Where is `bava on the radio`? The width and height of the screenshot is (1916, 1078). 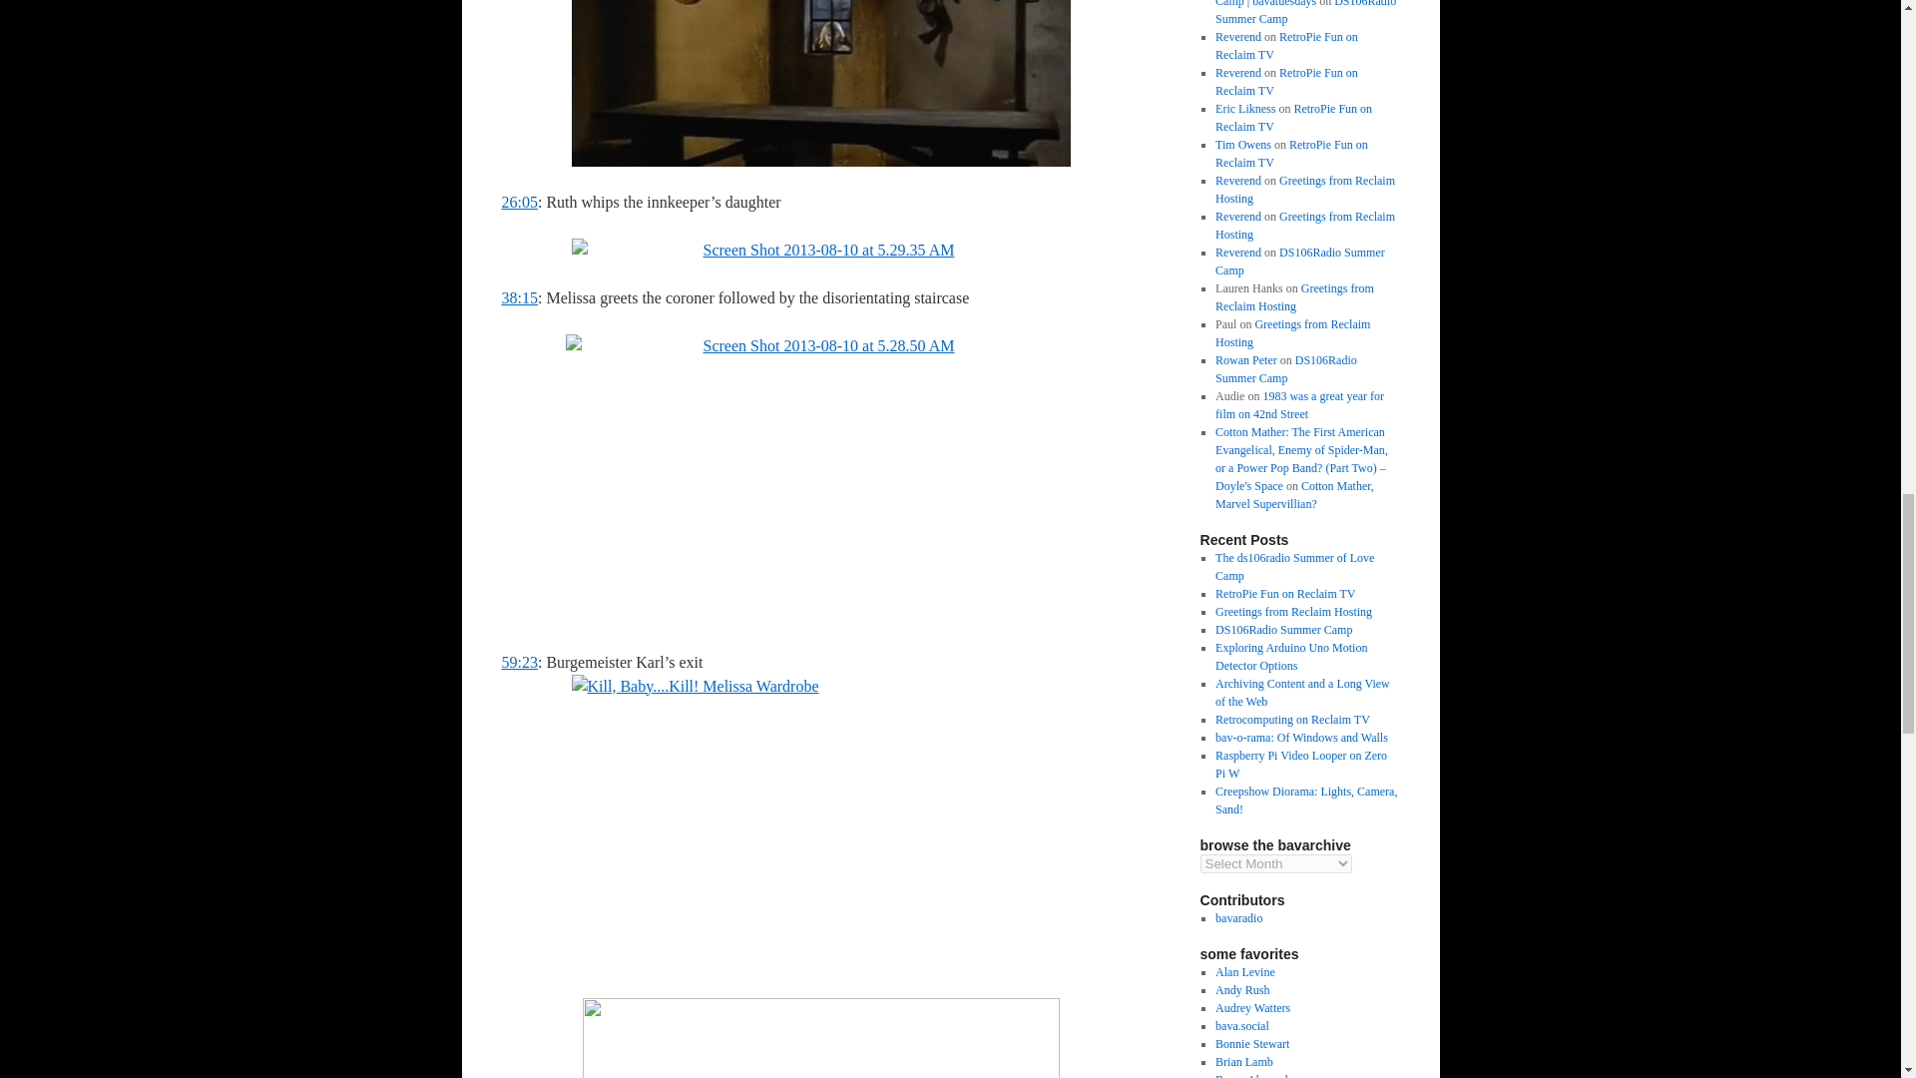
bava on the radio is located at coordinates (1238, 917).